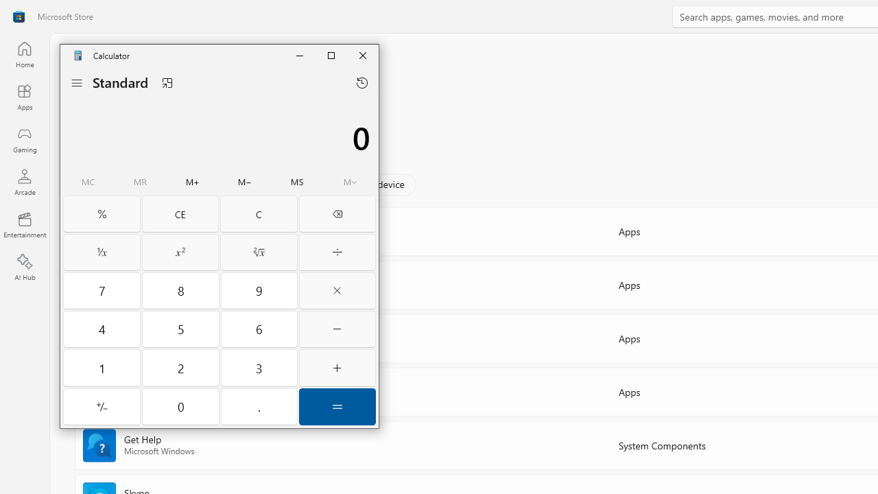 The width and height of the screenshot is (878, 494). Describe the element at coordinates (102, 368) in the screenshot. I see `One` at that location.